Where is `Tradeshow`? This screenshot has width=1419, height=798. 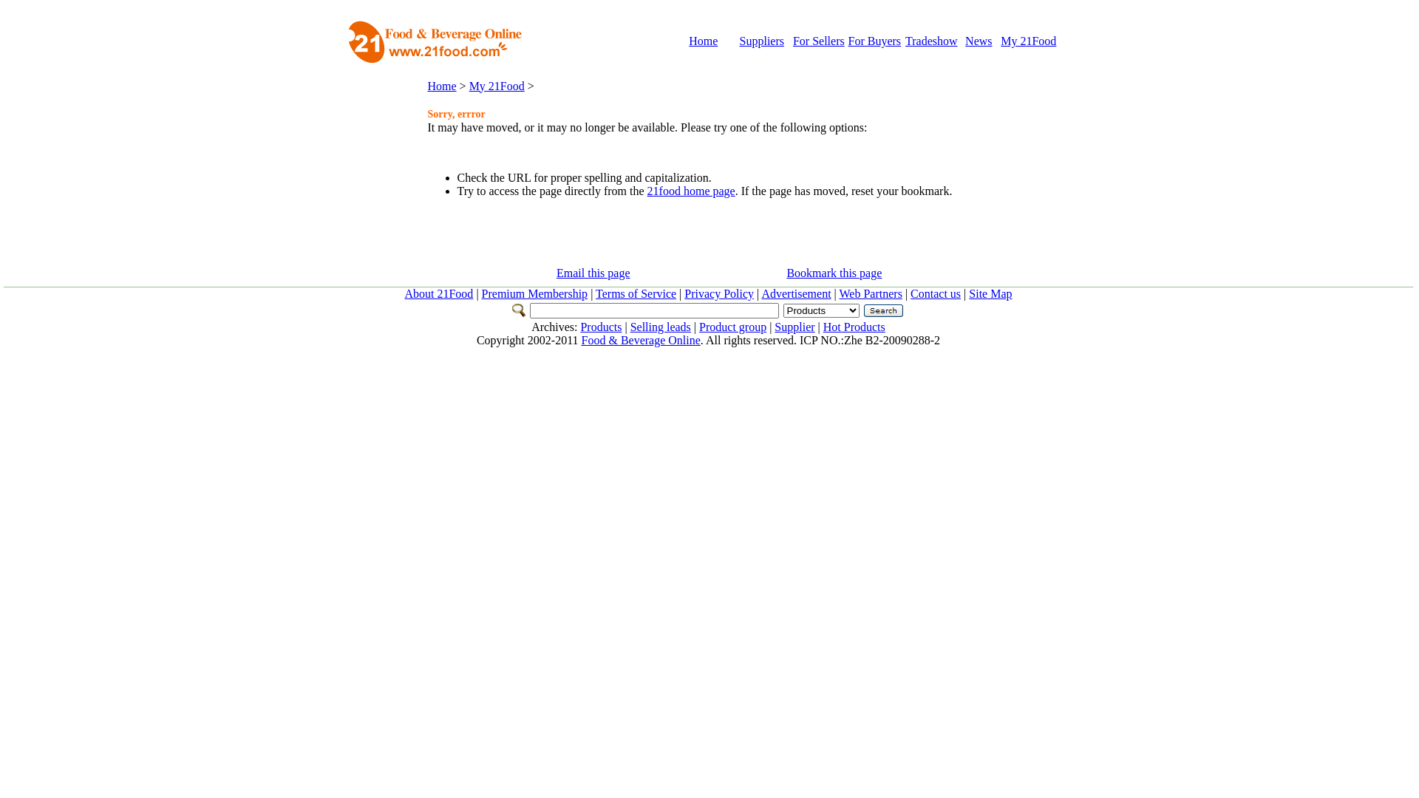 Tradeshow is located at coordinates (931, 41).